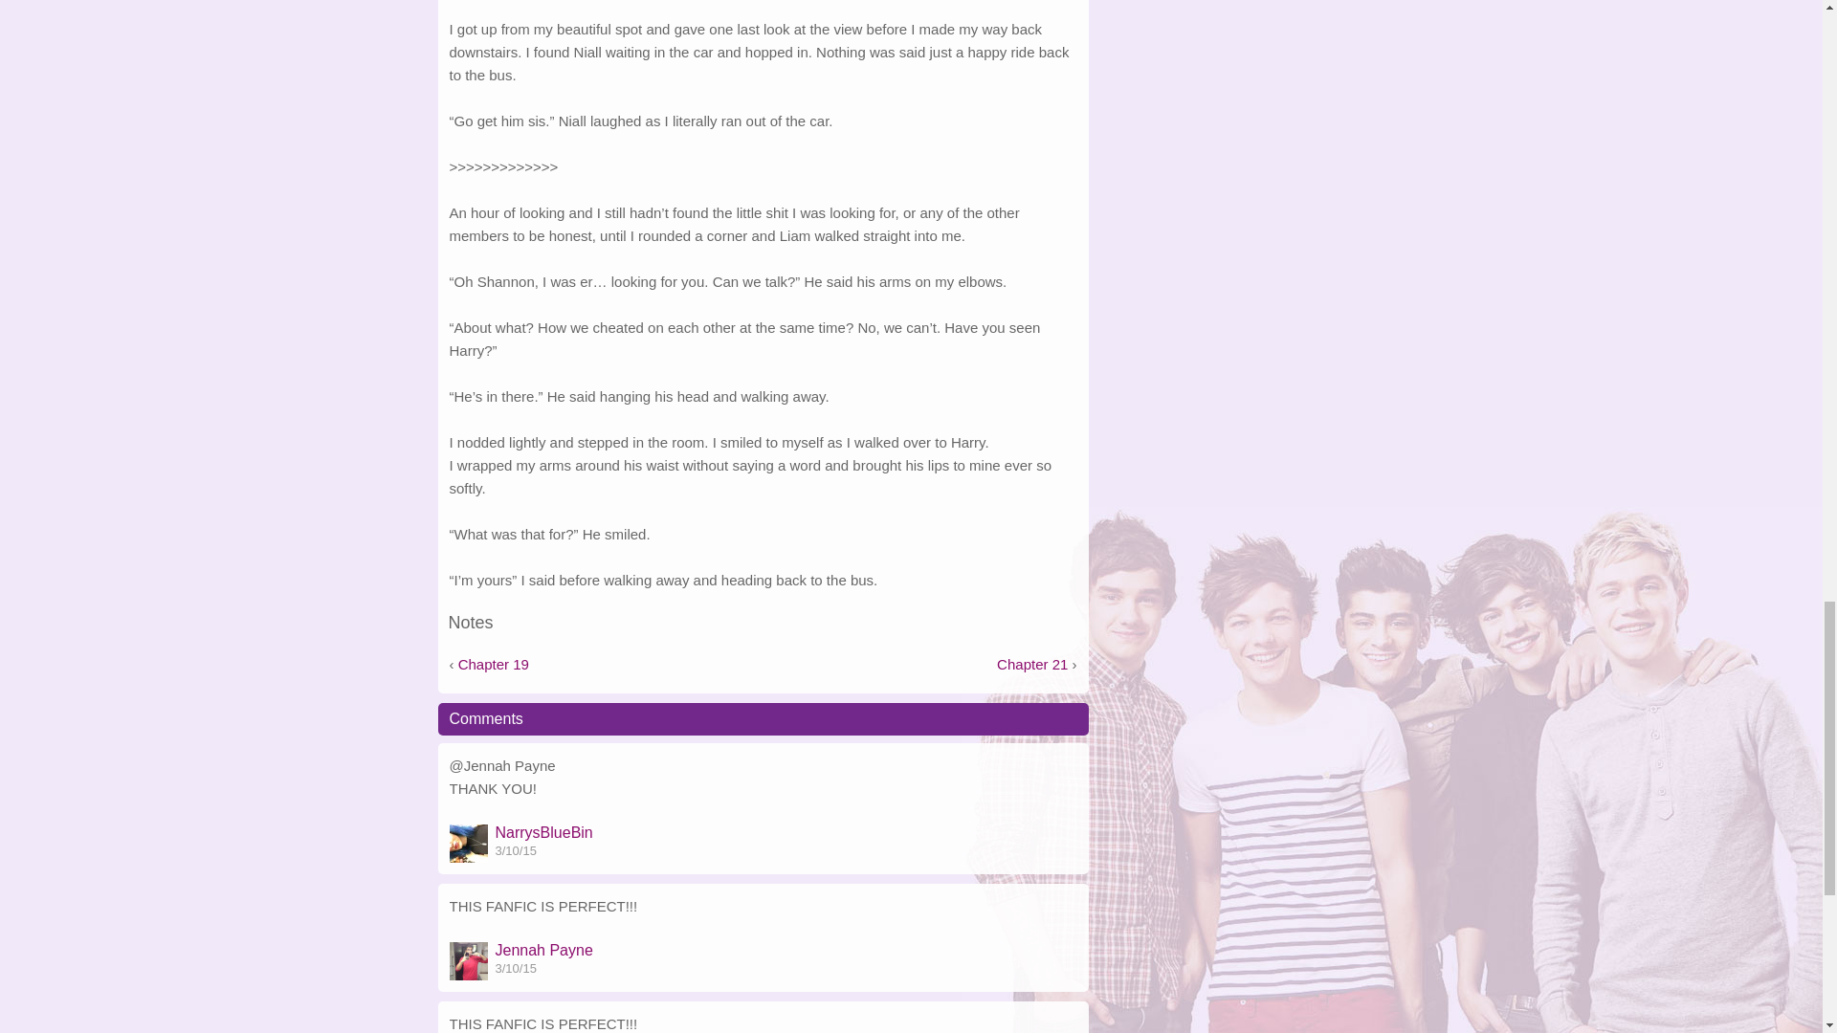 The image size is (1837, 1033). What do you see at coordinates (1031, 664) in the screenshot?
I see `Chapter 21` at bounding box center [1031, 664].